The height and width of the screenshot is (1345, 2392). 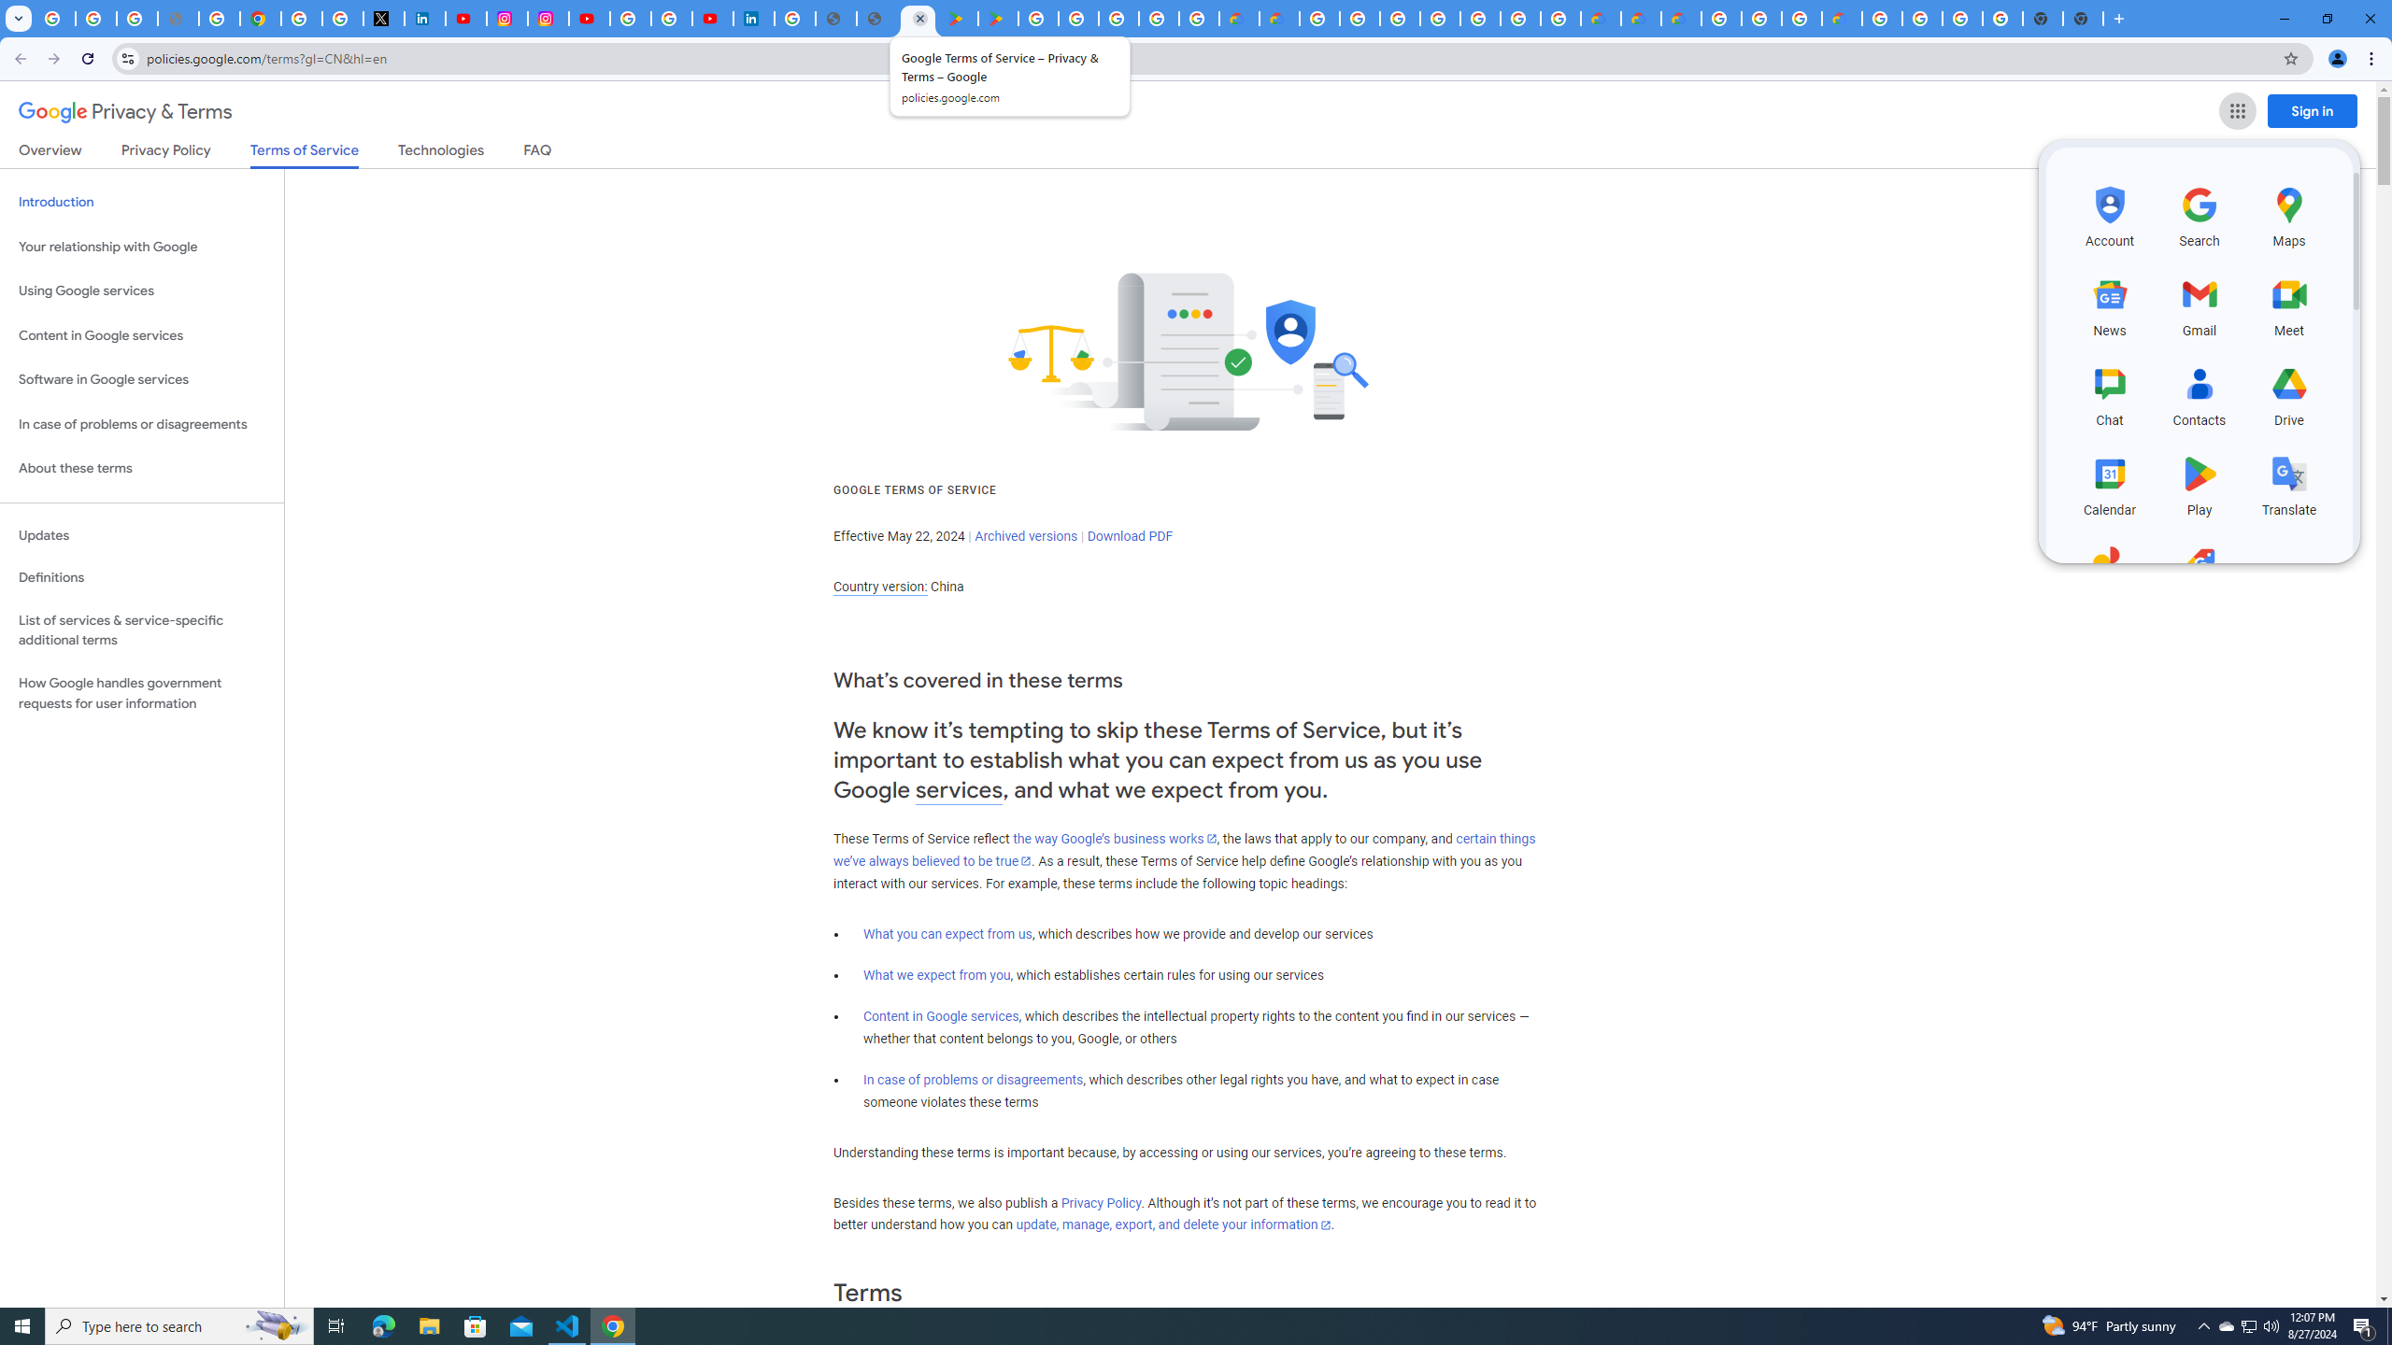 What do you see at coordinates (178, 19) in the screenshot?
I see `support.google.com - Network error` at bounding box center [178, 19].